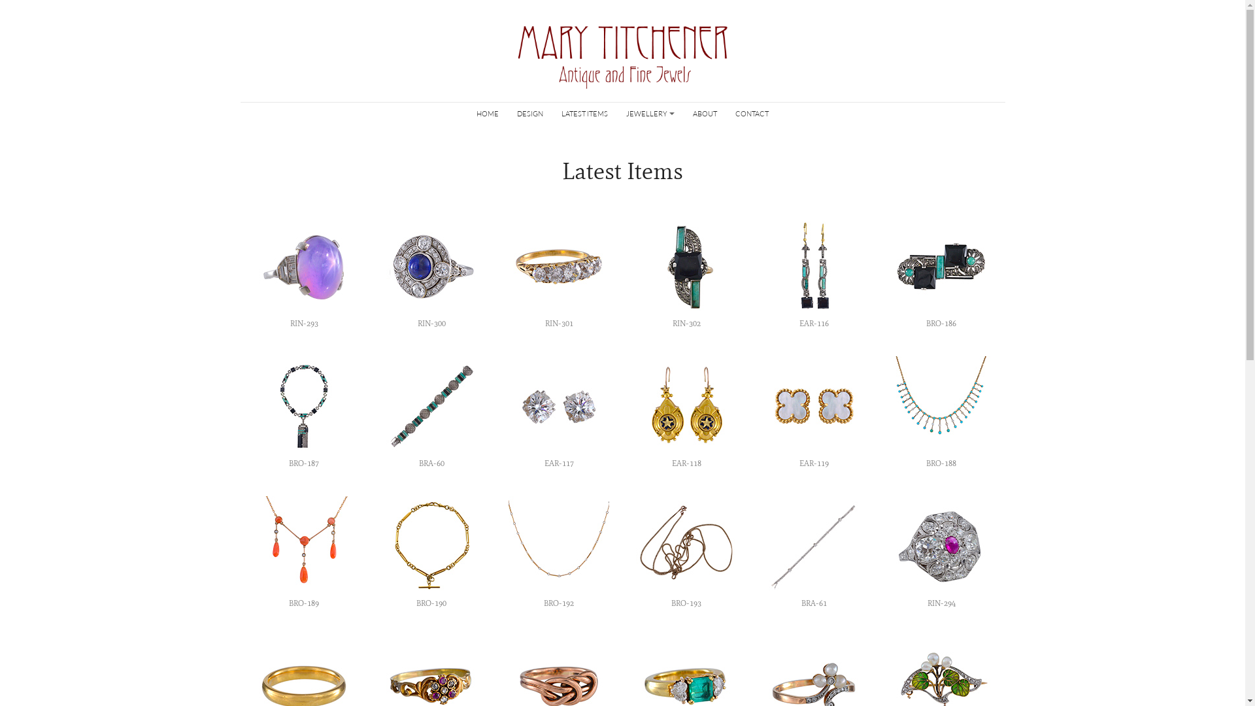 This screenshot has height=706, width=1255. What do you see at coordinates (303, 413) in the screenshot?
I see `BRO-187` at bounding box center [303, 413].